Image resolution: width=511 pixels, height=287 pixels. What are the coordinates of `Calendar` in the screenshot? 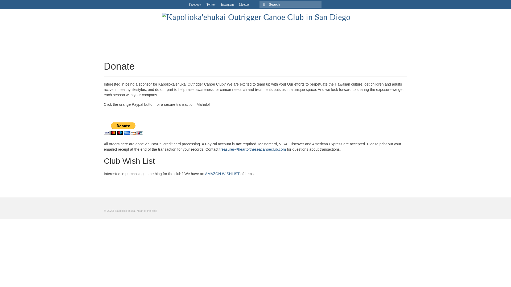 It's located at (229, 29).